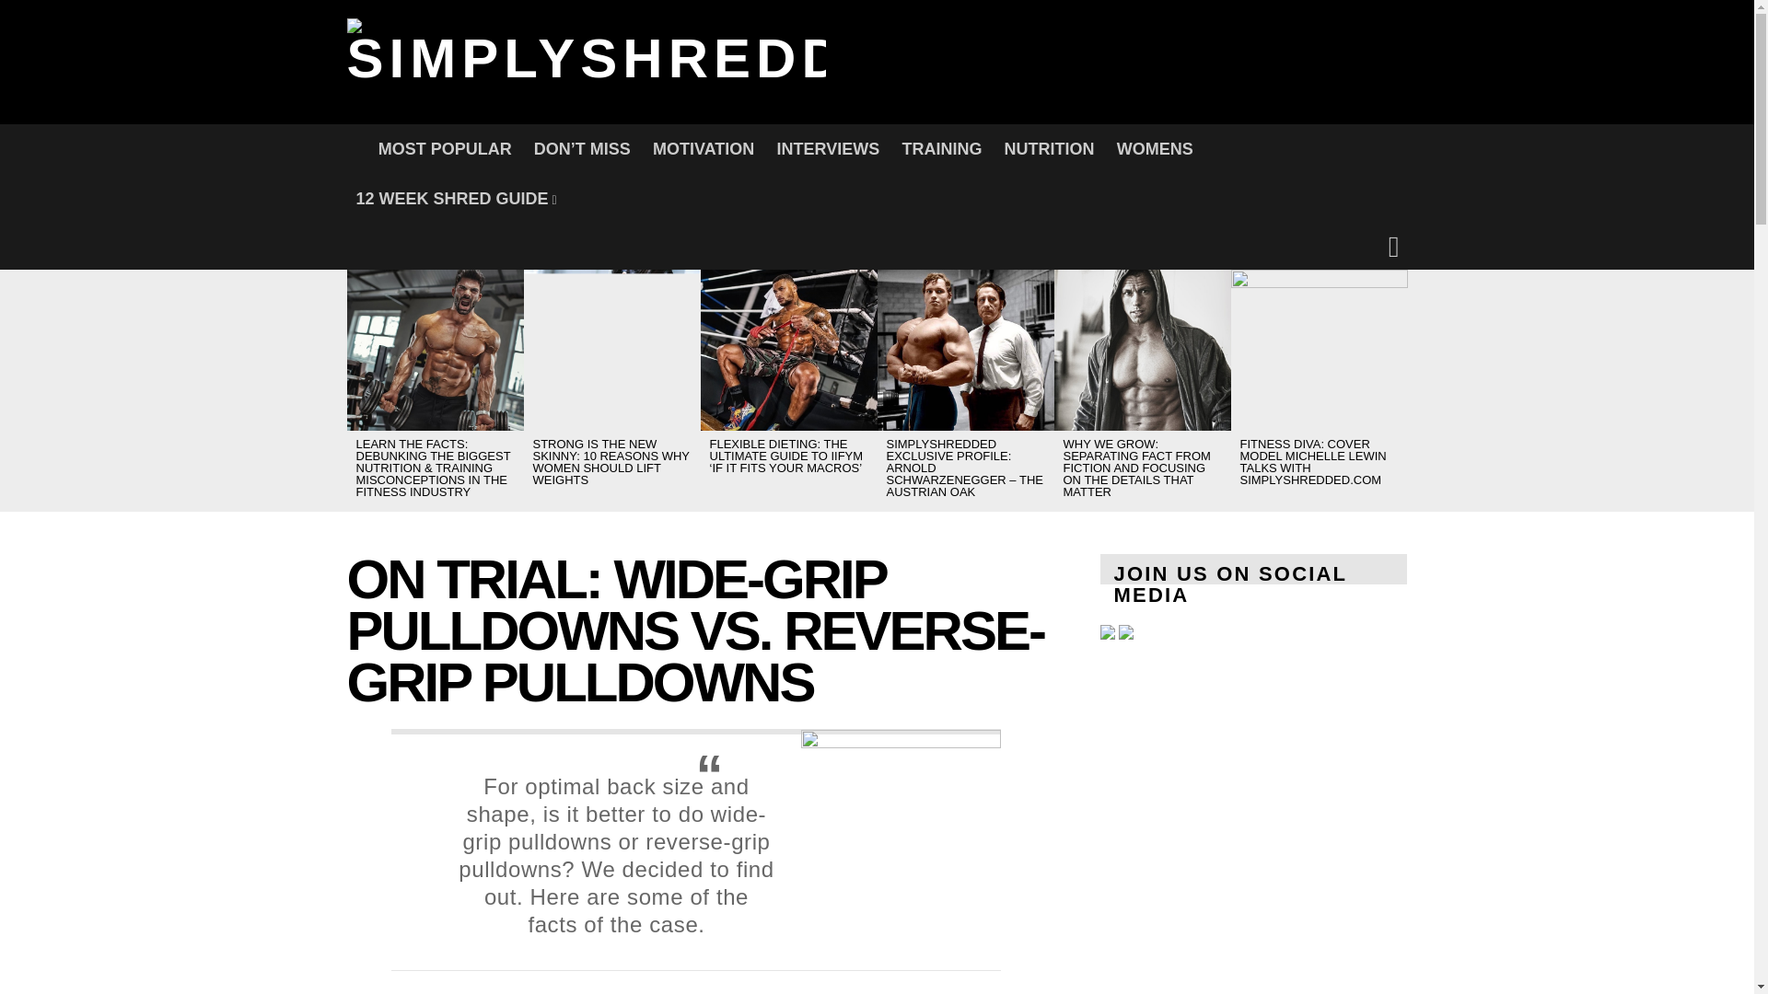  I want to click on NUTRITION, so click(1049, 149).